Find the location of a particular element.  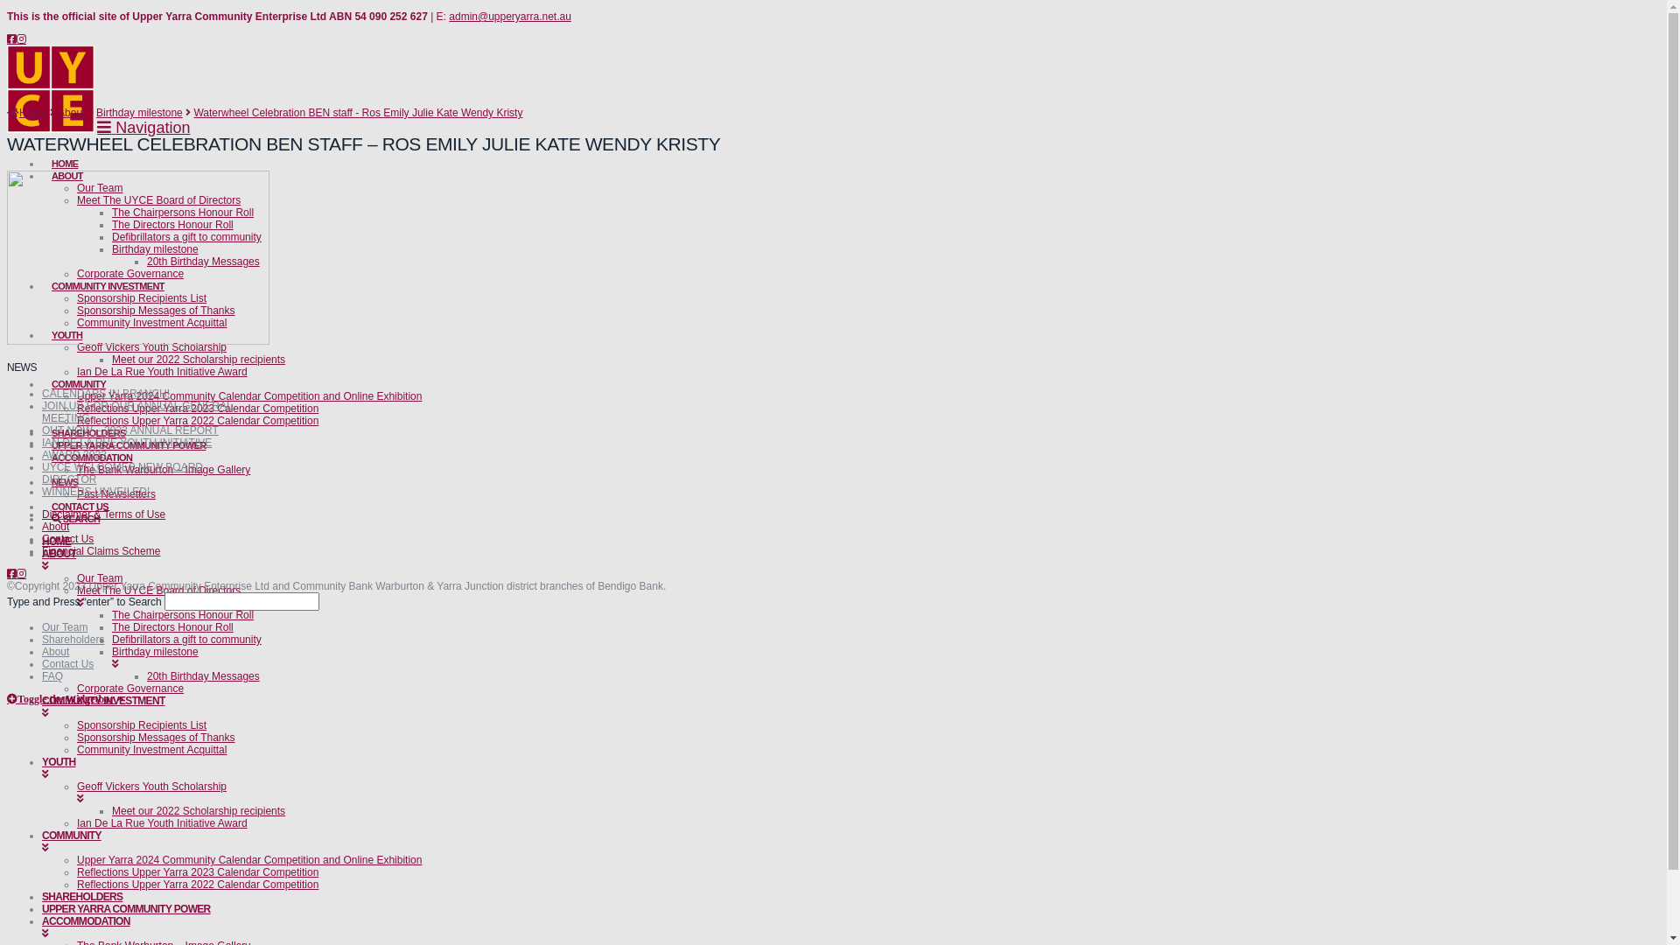

Past Newsletters is located at coordinates (116, 494).